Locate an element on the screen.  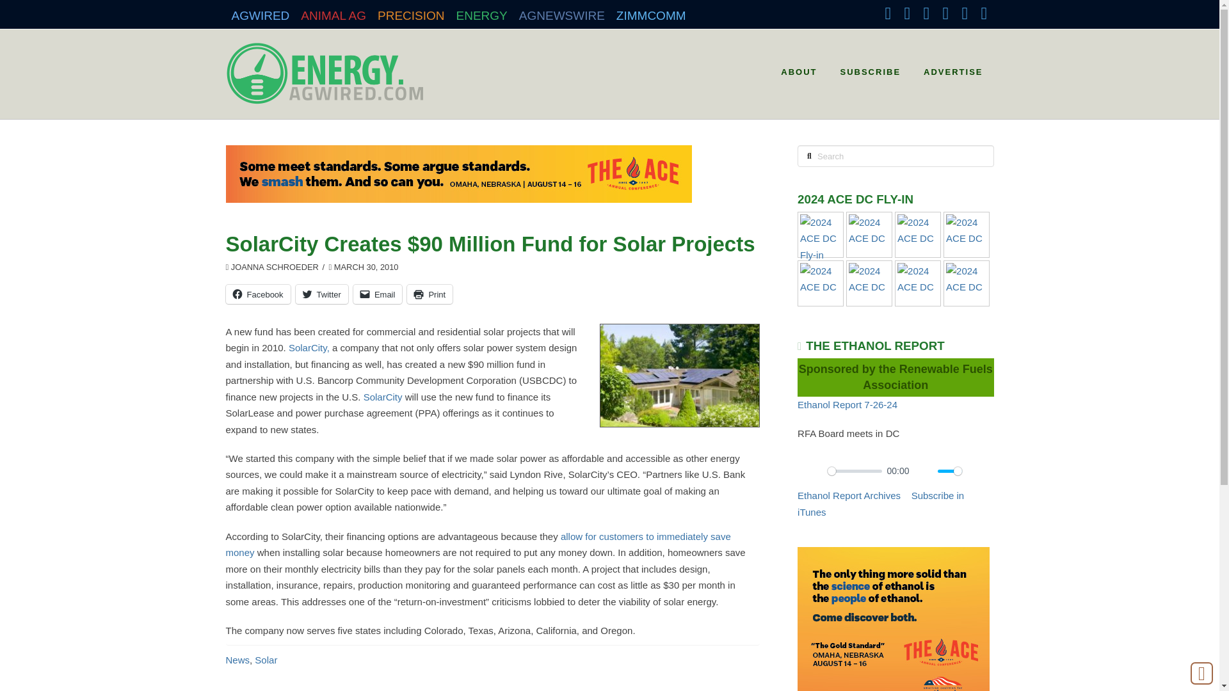
ADVERTISE is located at coordinates (952, 68).